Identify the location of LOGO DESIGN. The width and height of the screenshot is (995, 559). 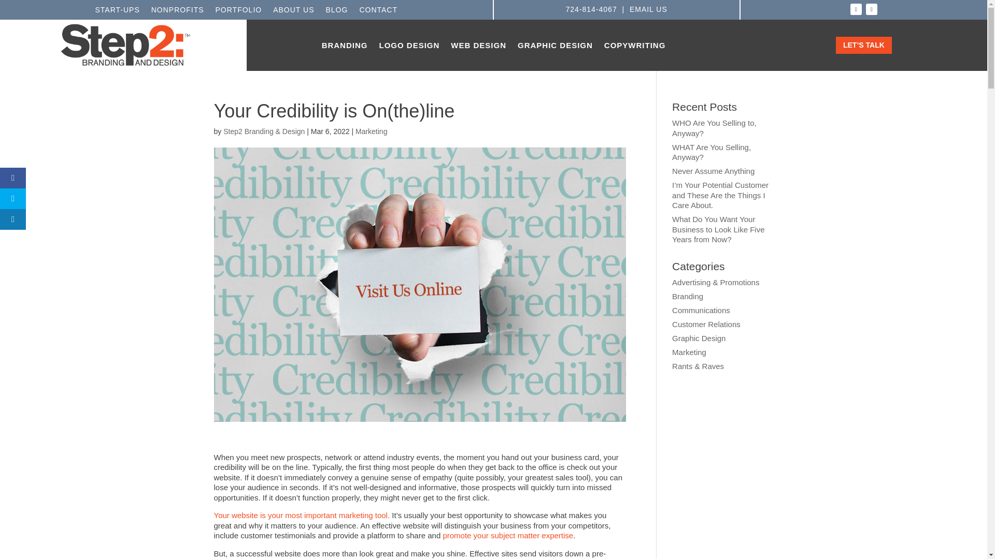
(409, 48).